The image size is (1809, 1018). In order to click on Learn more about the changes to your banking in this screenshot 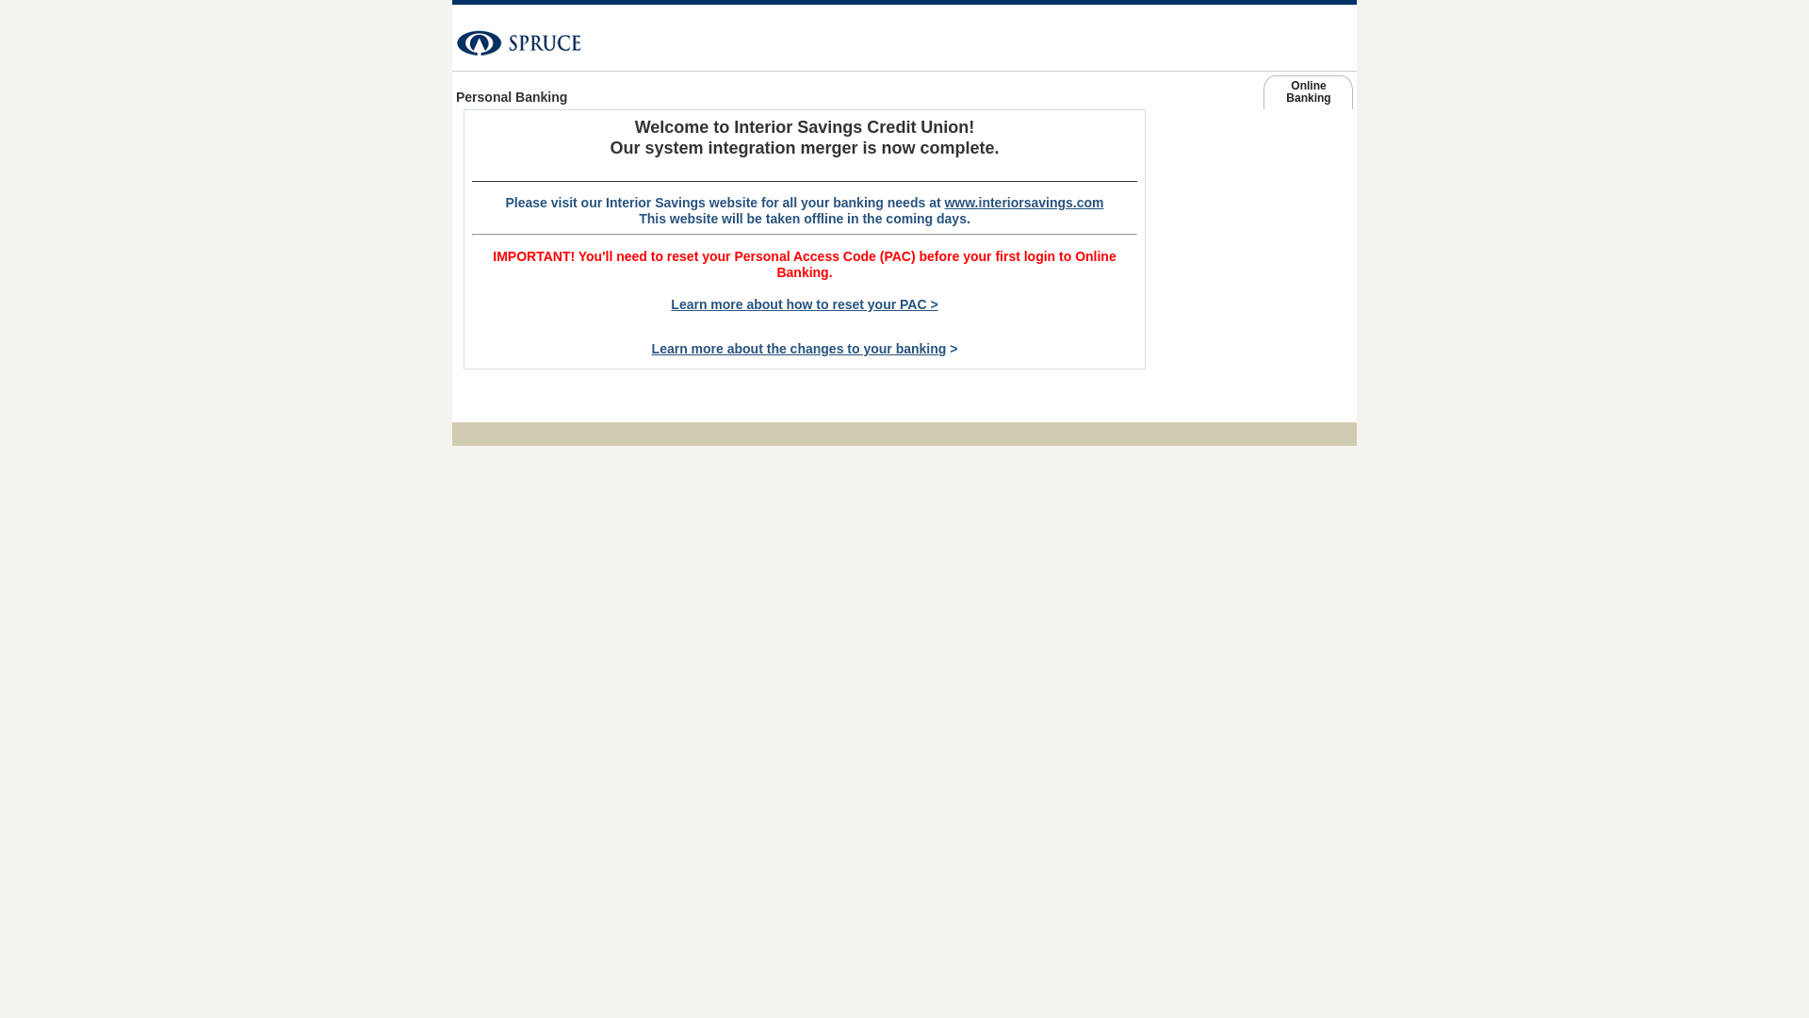, I will do `click(799, 349)`.